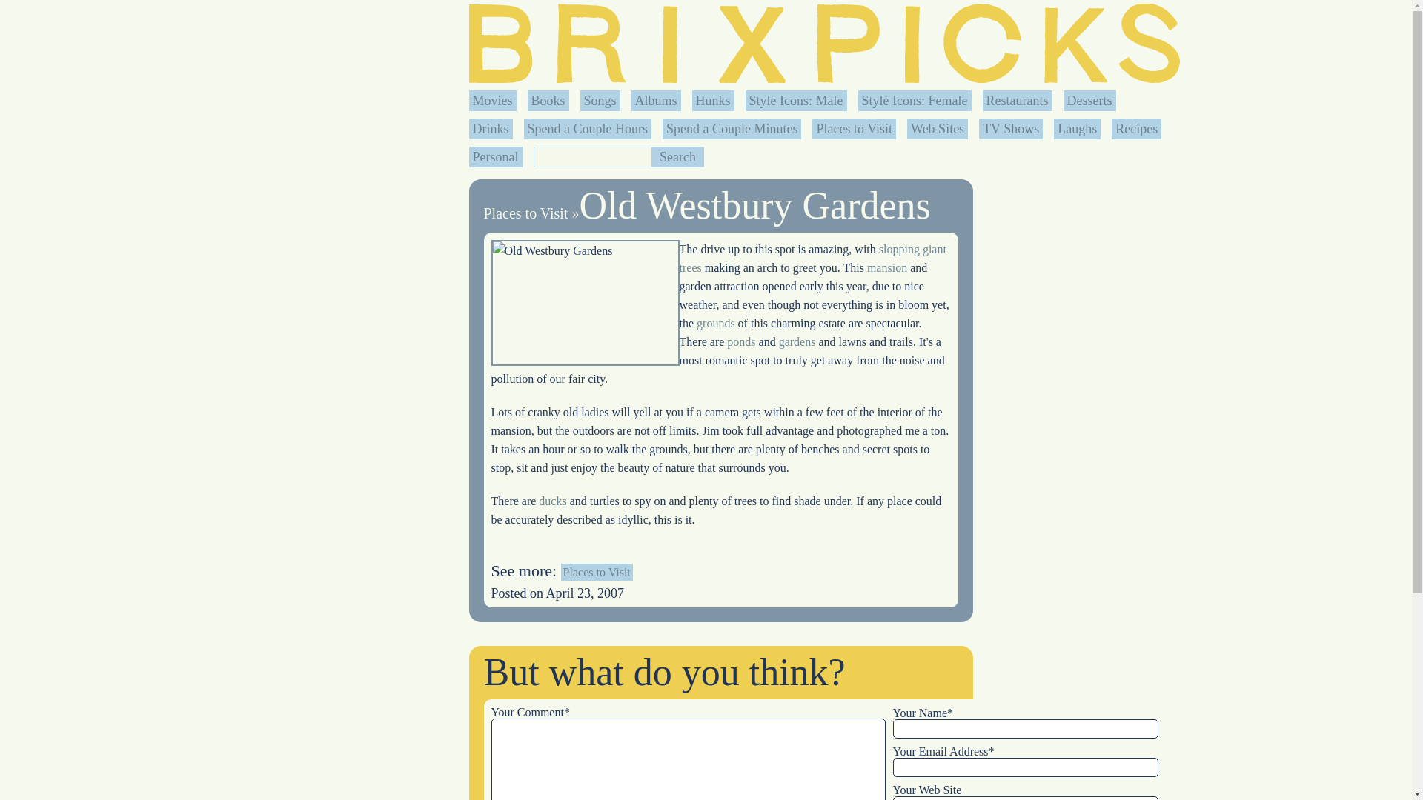 The image size is (1423, 800). I want to click on Recipes, so click(1137, 129).